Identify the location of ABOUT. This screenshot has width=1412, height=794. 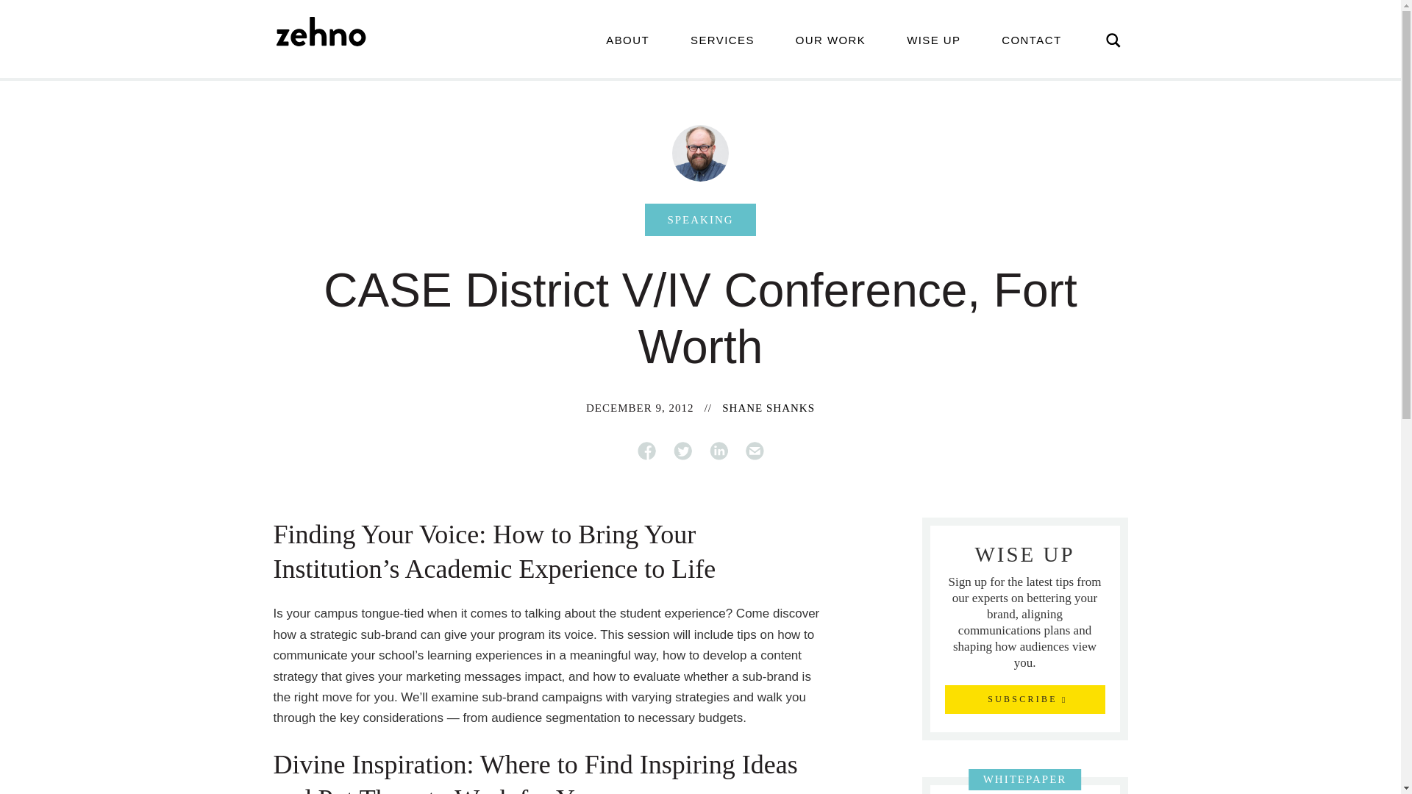
(627, 40).